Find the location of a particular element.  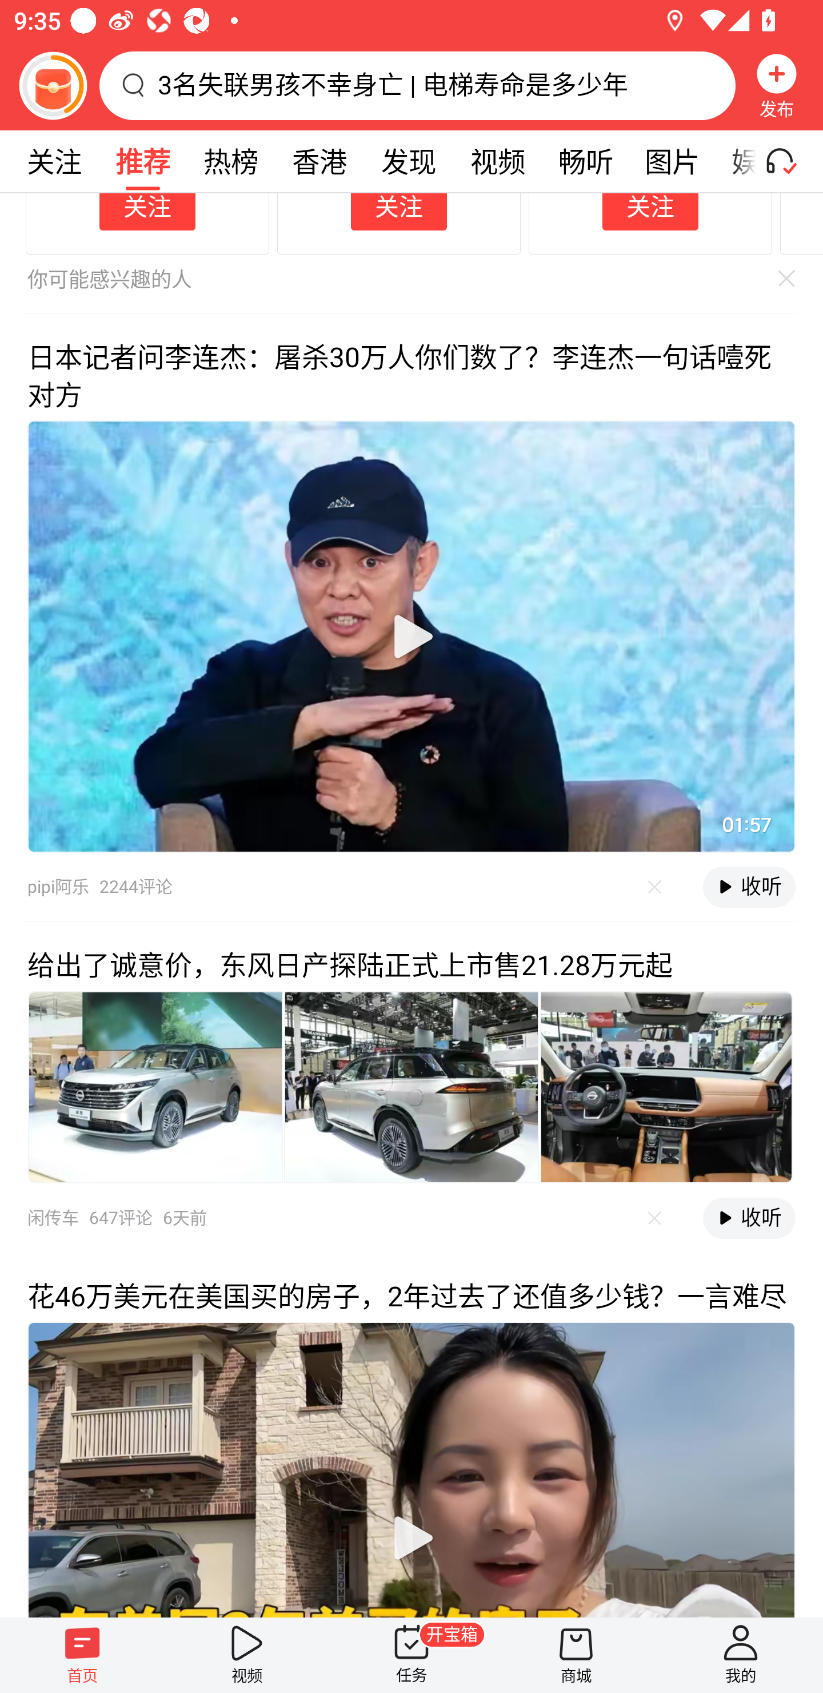

关注 is located at coordinates (54, 161).